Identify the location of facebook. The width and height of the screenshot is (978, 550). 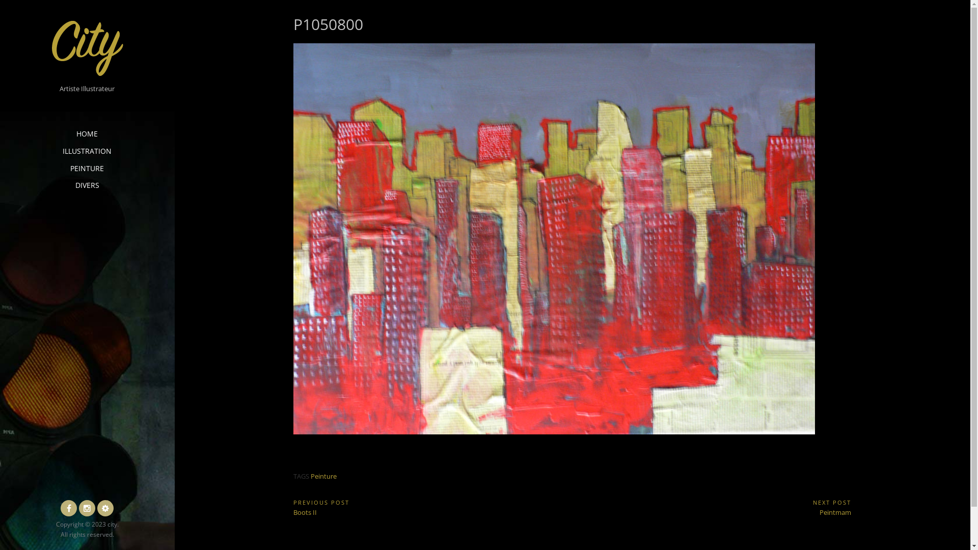
(69, 508).